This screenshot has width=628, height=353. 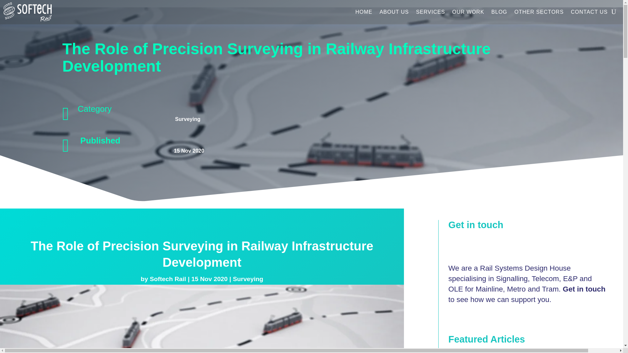 I want to click on Softech Rail, so click(x=168, y=279).